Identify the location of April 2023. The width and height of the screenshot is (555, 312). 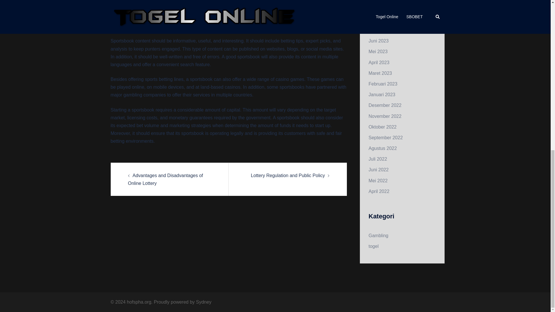
(379, 62).